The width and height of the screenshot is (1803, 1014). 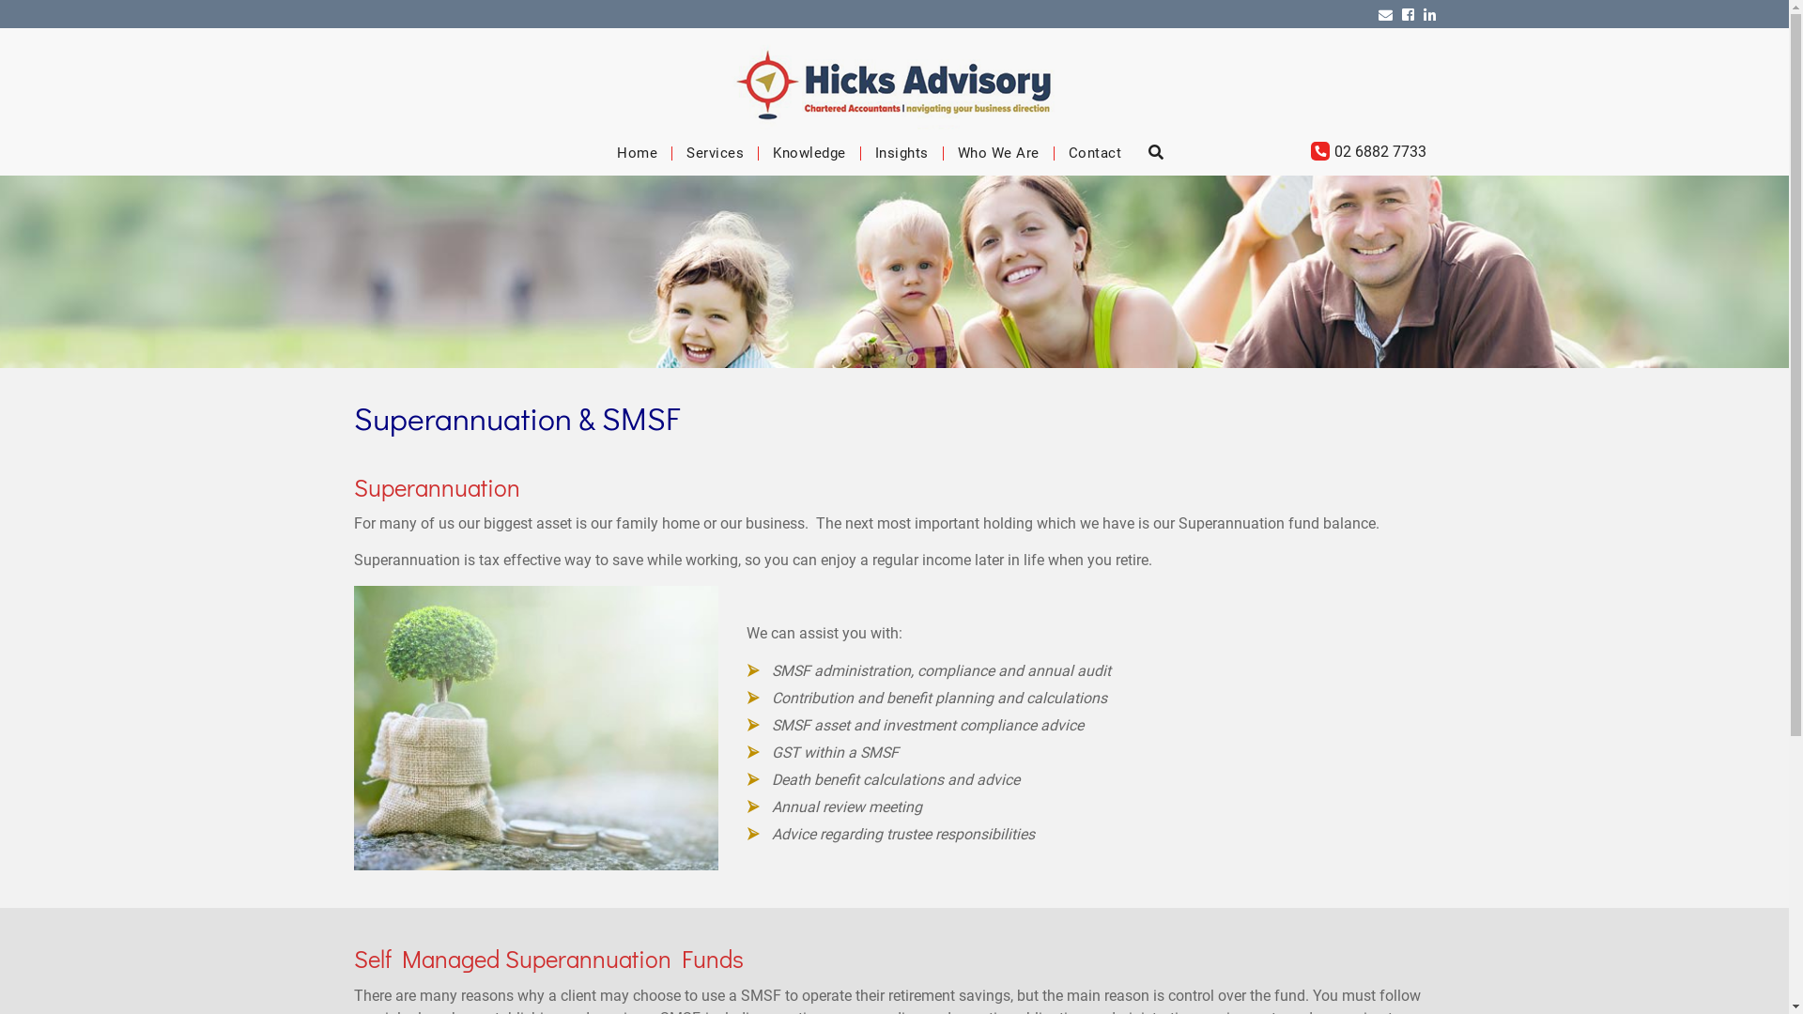 I want to click on Knowledge, so click(x=809, y=153).